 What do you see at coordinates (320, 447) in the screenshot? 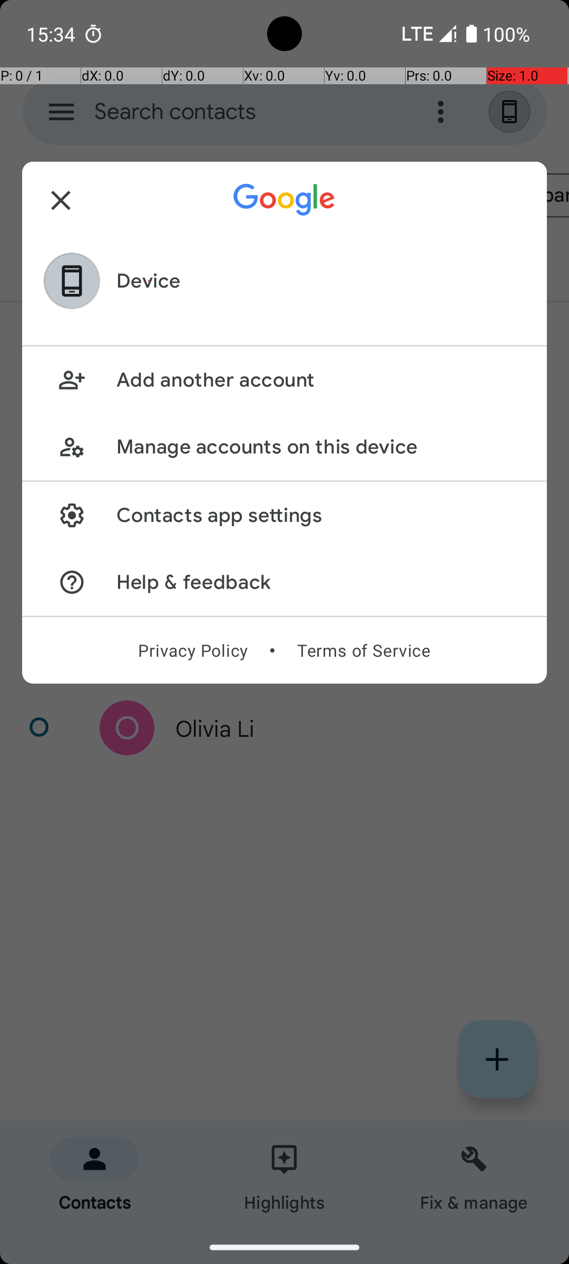
I see `Manage accounts on this device` at bounding box center [320, 447].